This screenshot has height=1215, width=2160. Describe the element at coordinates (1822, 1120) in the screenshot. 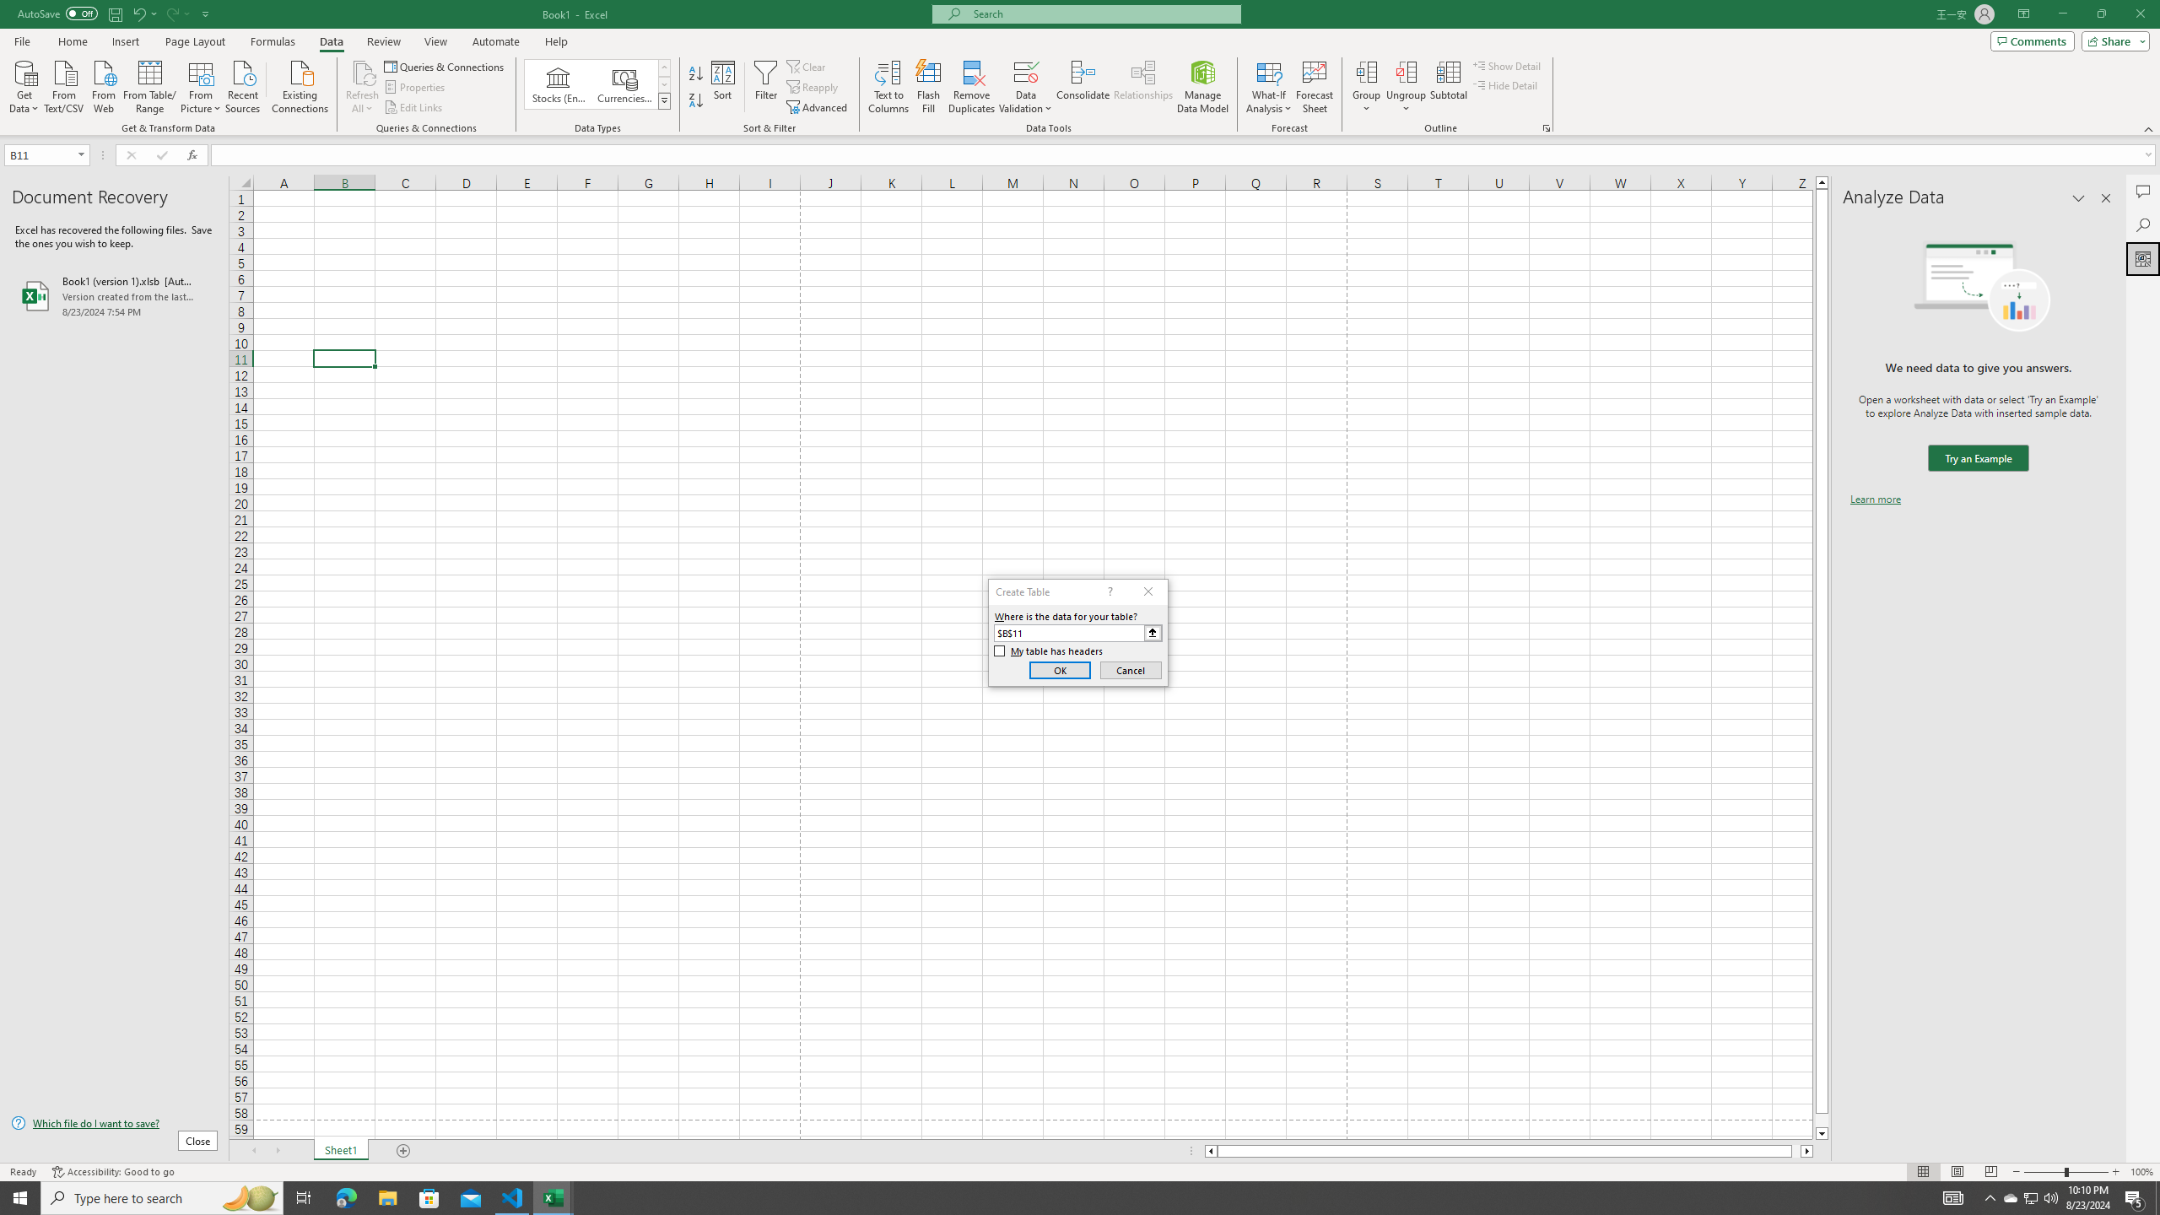

I see `Page down` at that location.